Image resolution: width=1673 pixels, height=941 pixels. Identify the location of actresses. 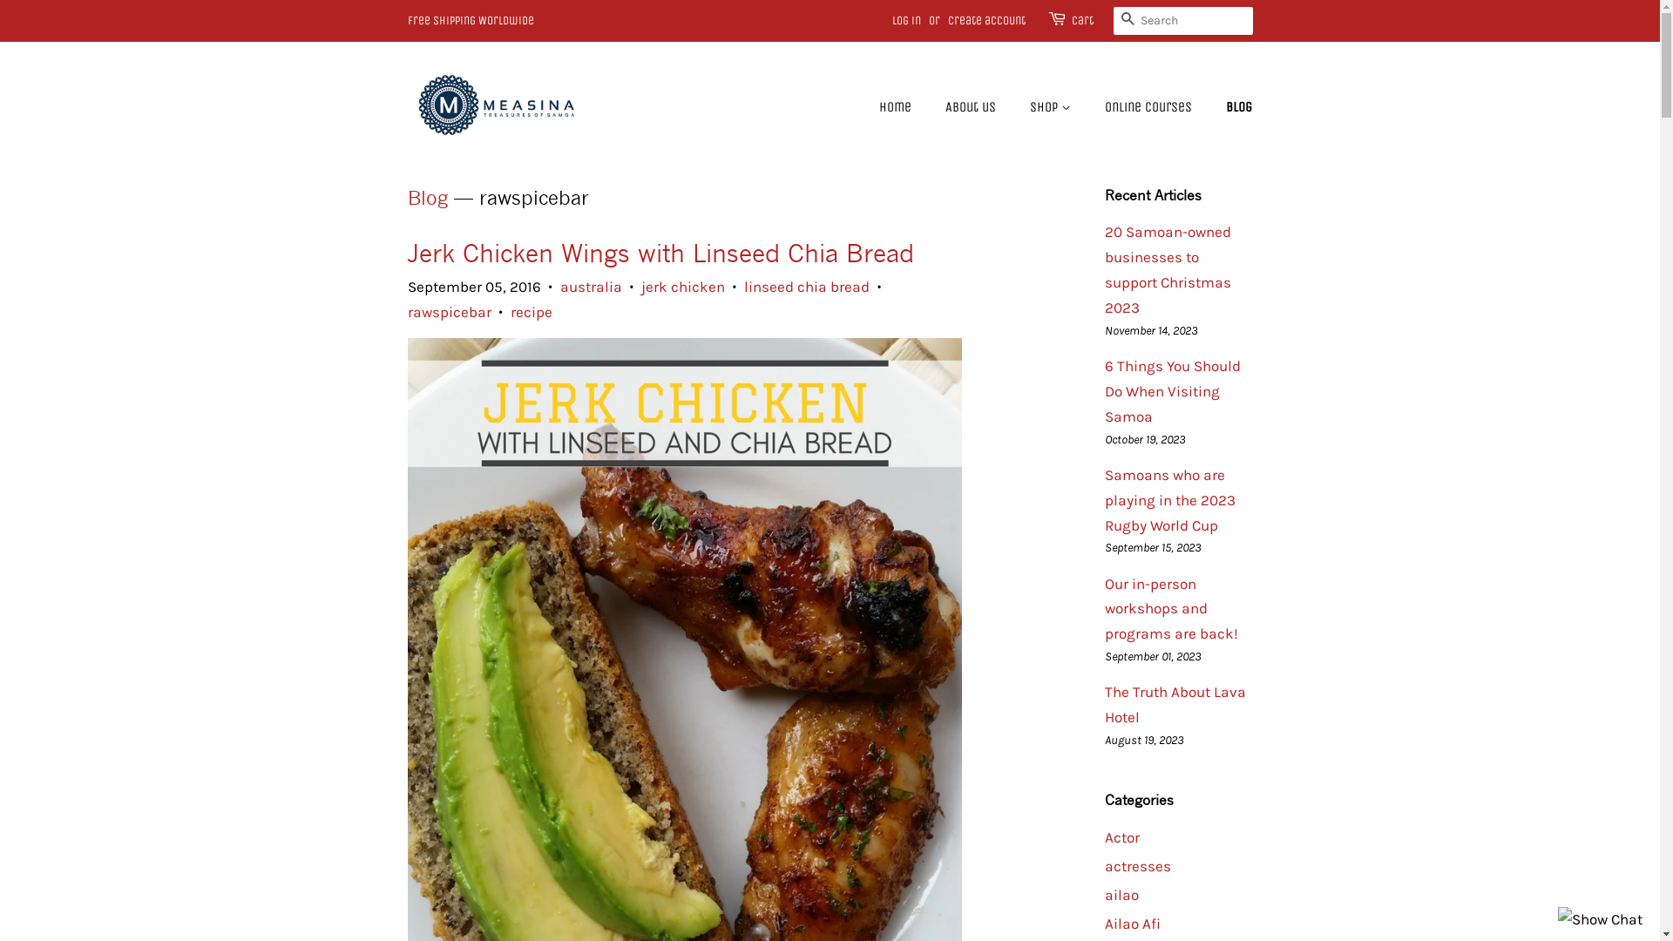
(1138, 866).